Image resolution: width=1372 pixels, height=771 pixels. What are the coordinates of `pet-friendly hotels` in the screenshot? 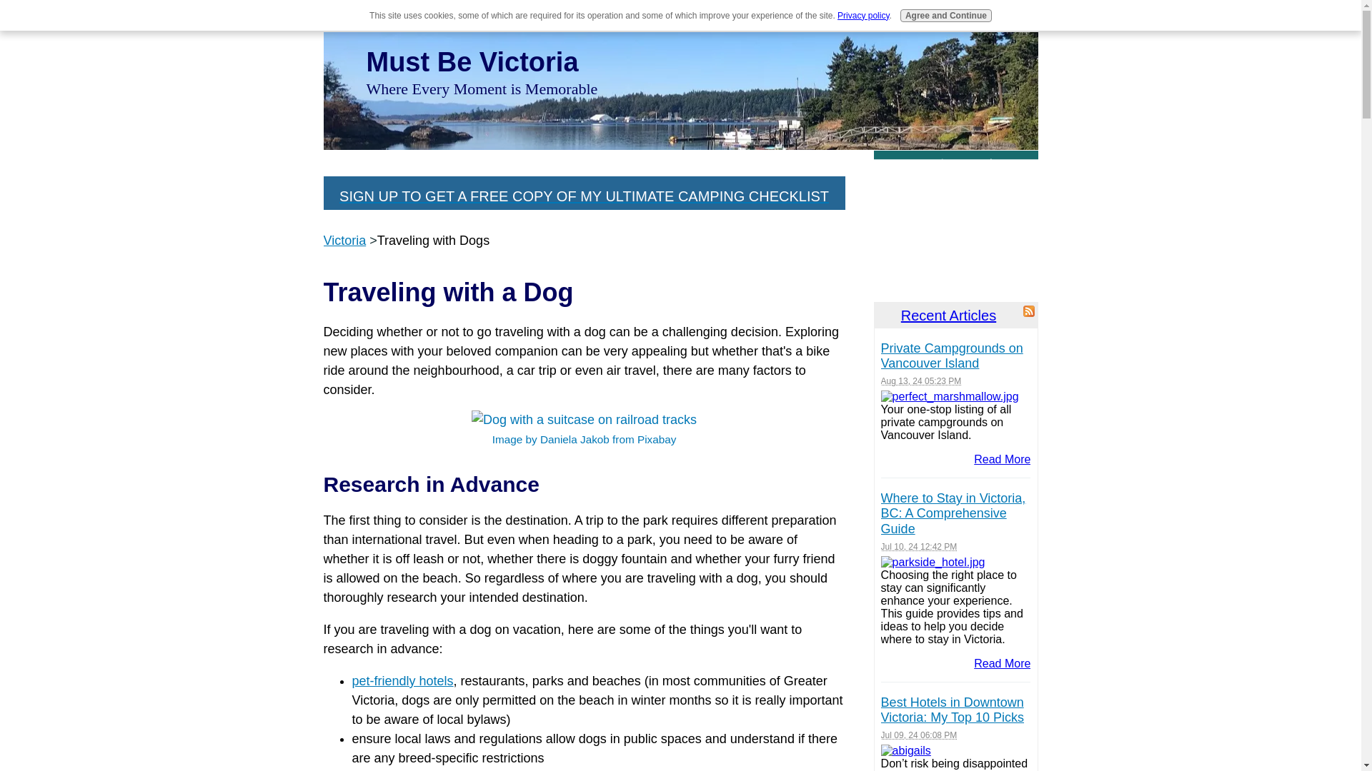 It's located at (402, 681).